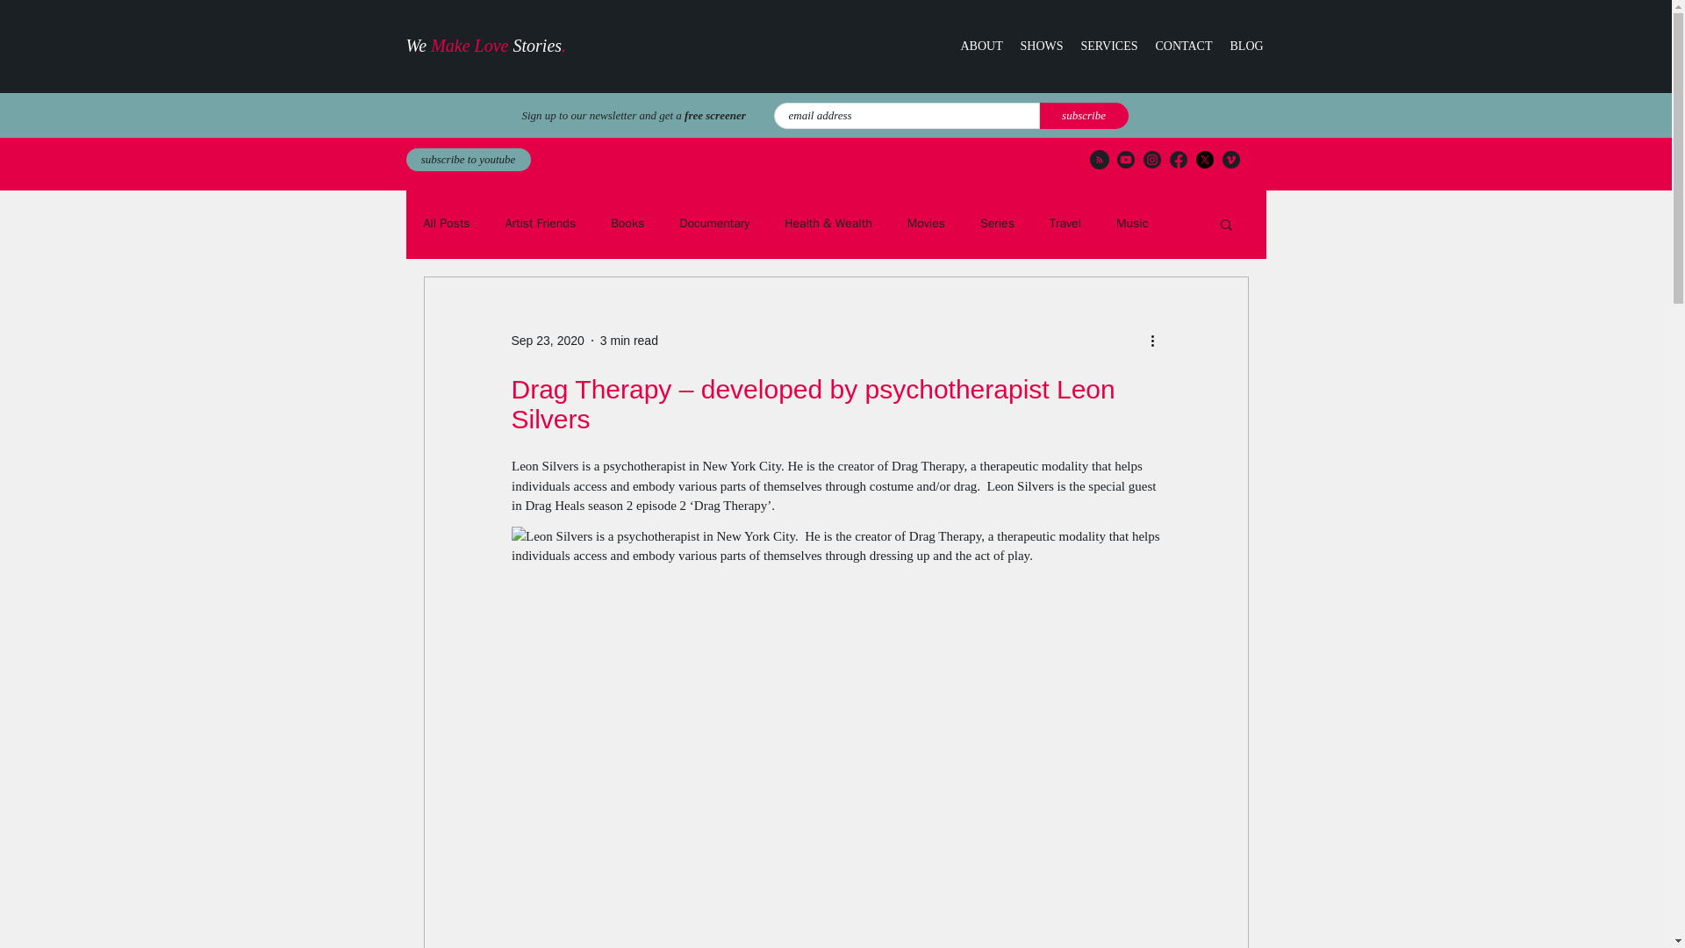 The width and height of the screenshot is (1685, 948). I want to click on 3 min read, so click(628, 341).